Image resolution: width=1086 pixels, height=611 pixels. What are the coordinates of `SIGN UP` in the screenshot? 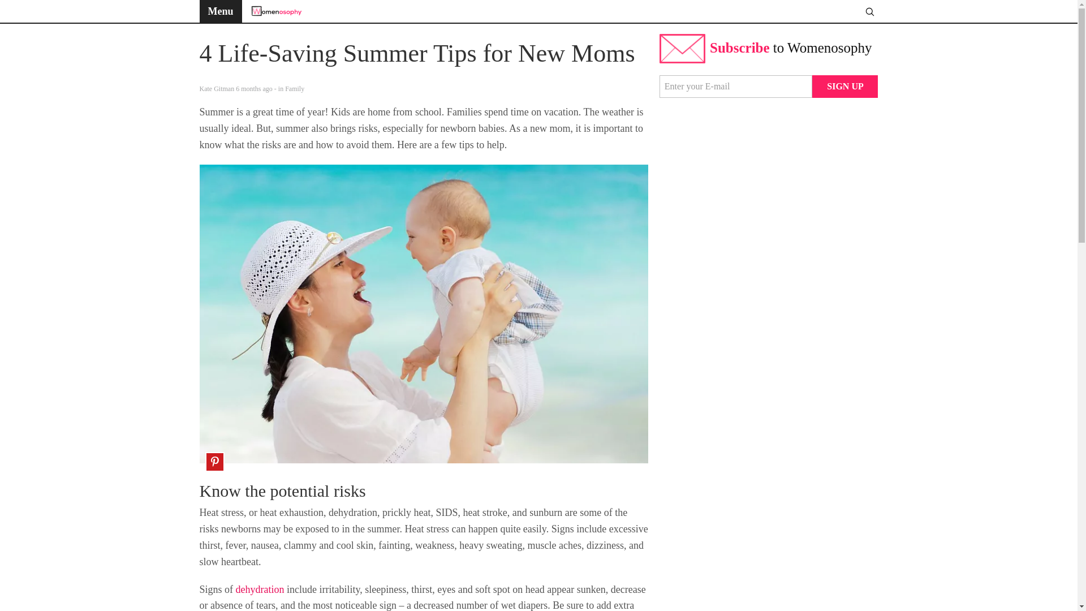 It's located at (845, 86).